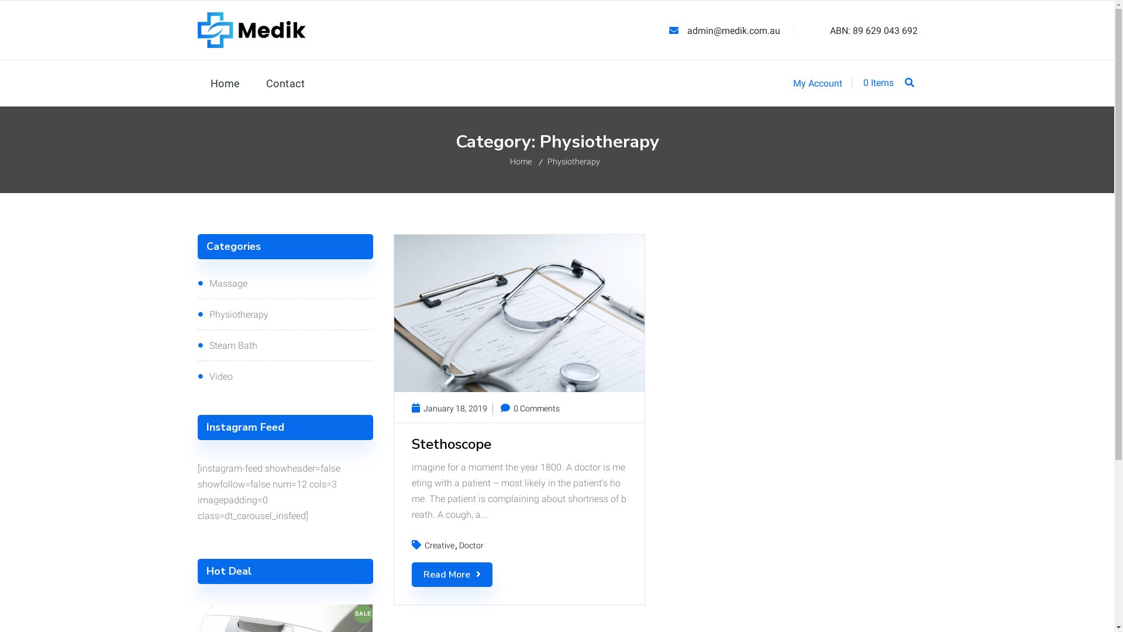  Describe the element at coordinates (441, 545) in the screenshot. I see `Creative` at that location.